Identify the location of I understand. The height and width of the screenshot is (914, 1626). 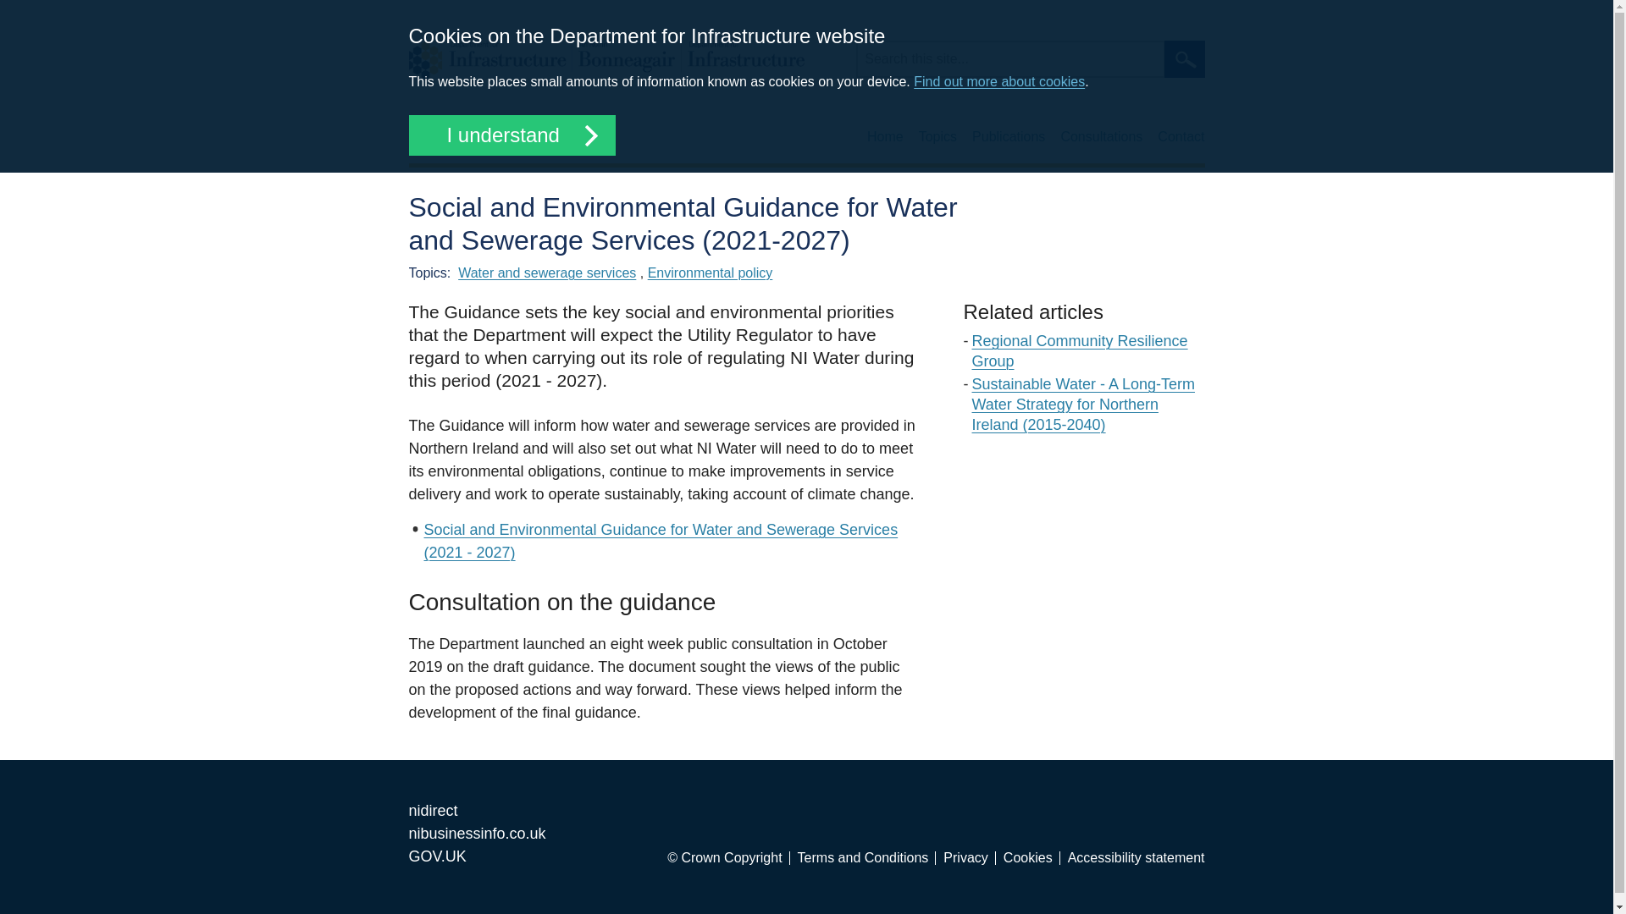
(511, 135).